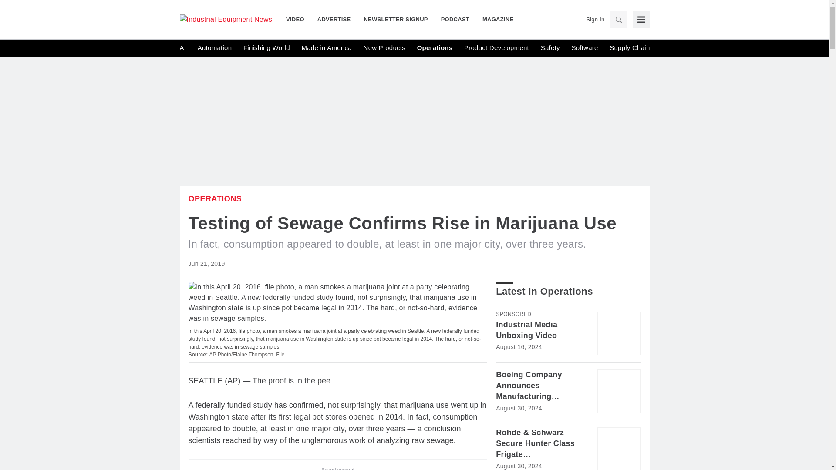 The width and height of the screenshot is (836, 470). I want to click on ADVERTISE, so click(334, 19).